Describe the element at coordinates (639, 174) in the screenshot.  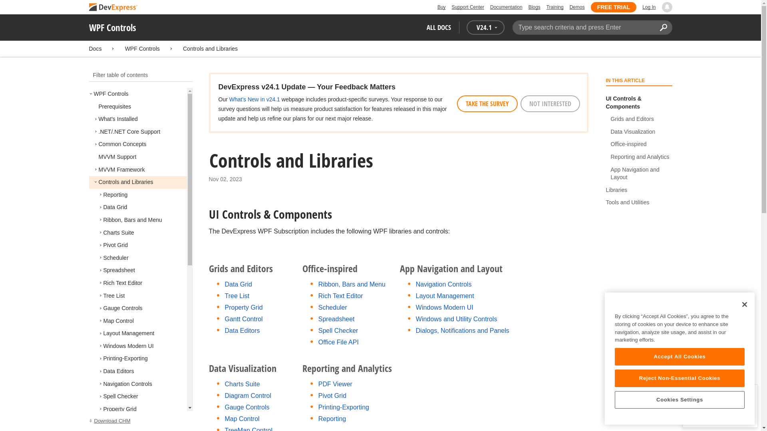
I see `App Navigation and Layout` at that location.